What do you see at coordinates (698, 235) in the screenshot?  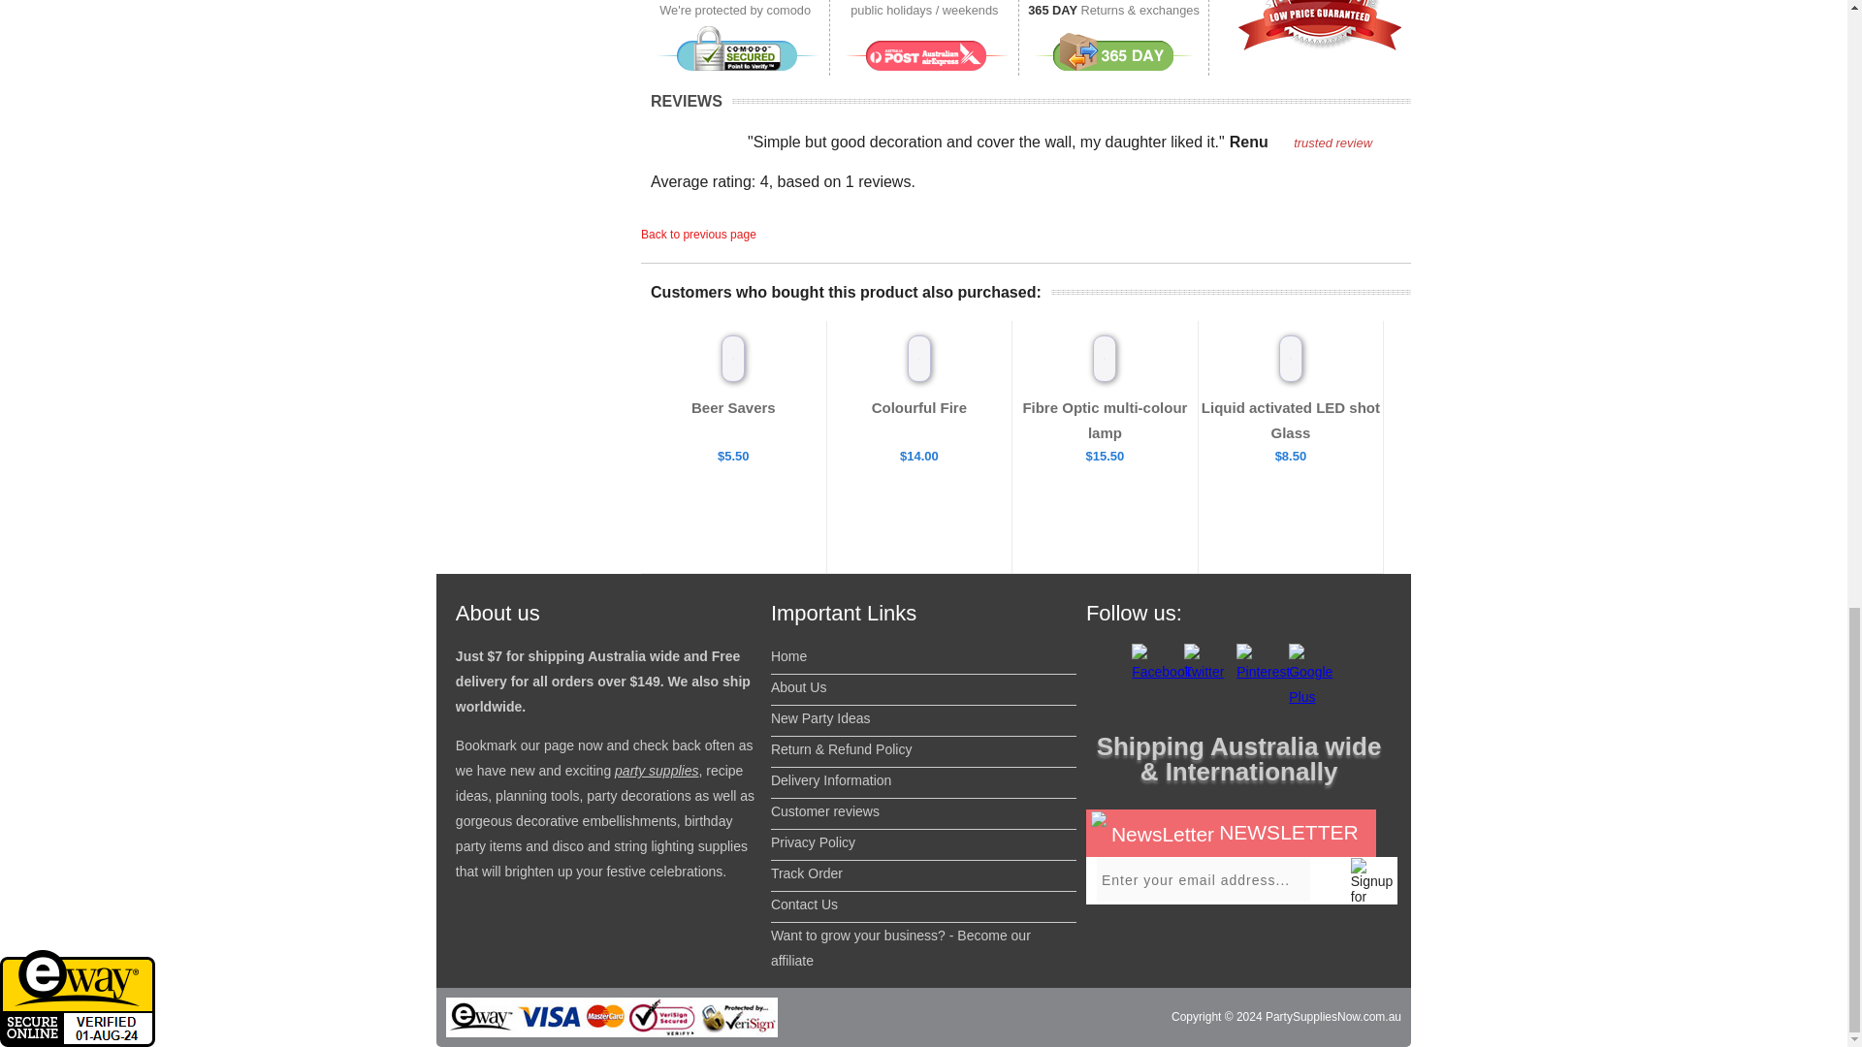 I see `Back to previous page` at bounding box center [698, 235].